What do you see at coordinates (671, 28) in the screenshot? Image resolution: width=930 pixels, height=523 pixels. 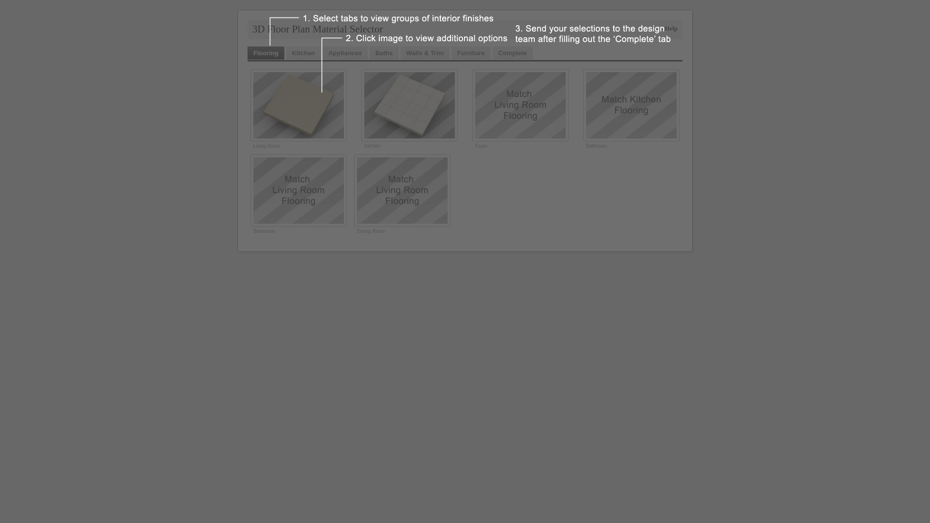 I see `Help` at bounding box center [671, 28].